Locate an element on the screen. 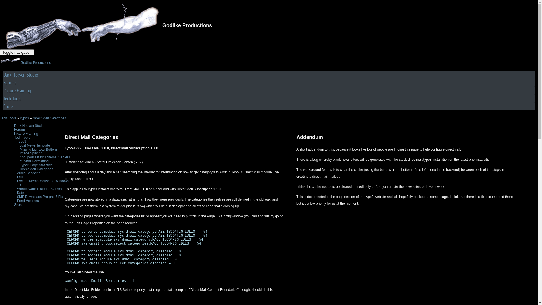  Store is located at coordinates (269, 106).